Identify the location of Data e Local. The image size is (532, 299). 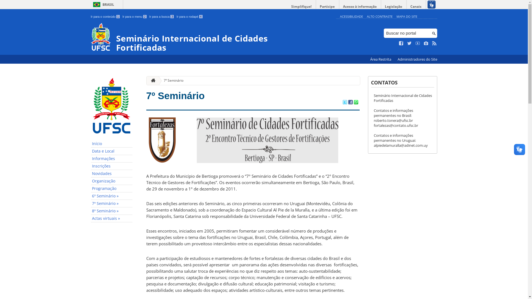
(112, 151).